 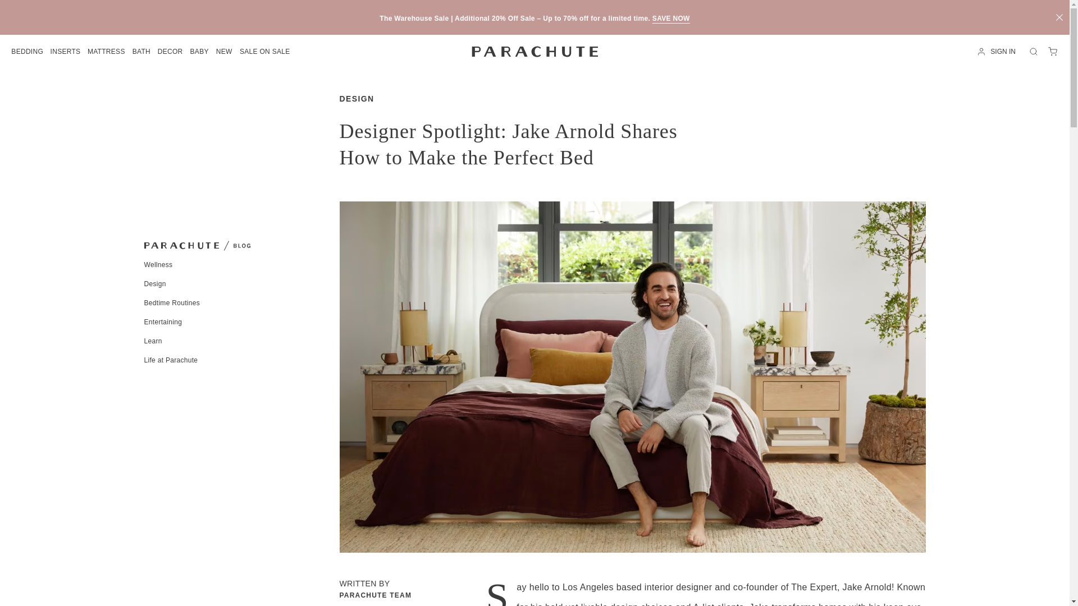 What do you see at coordinates (670, 18) in the screenshot?
I see `SAVE NOW` at bounding box center [670, 18].